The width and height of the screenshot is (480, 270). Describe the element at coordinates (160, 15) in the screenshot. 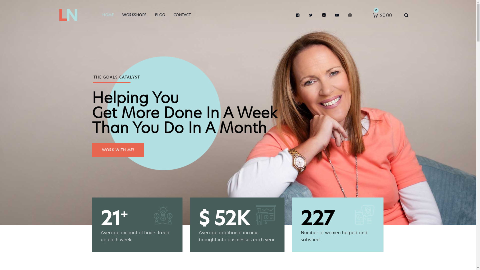

I see `BLOG` at that location.